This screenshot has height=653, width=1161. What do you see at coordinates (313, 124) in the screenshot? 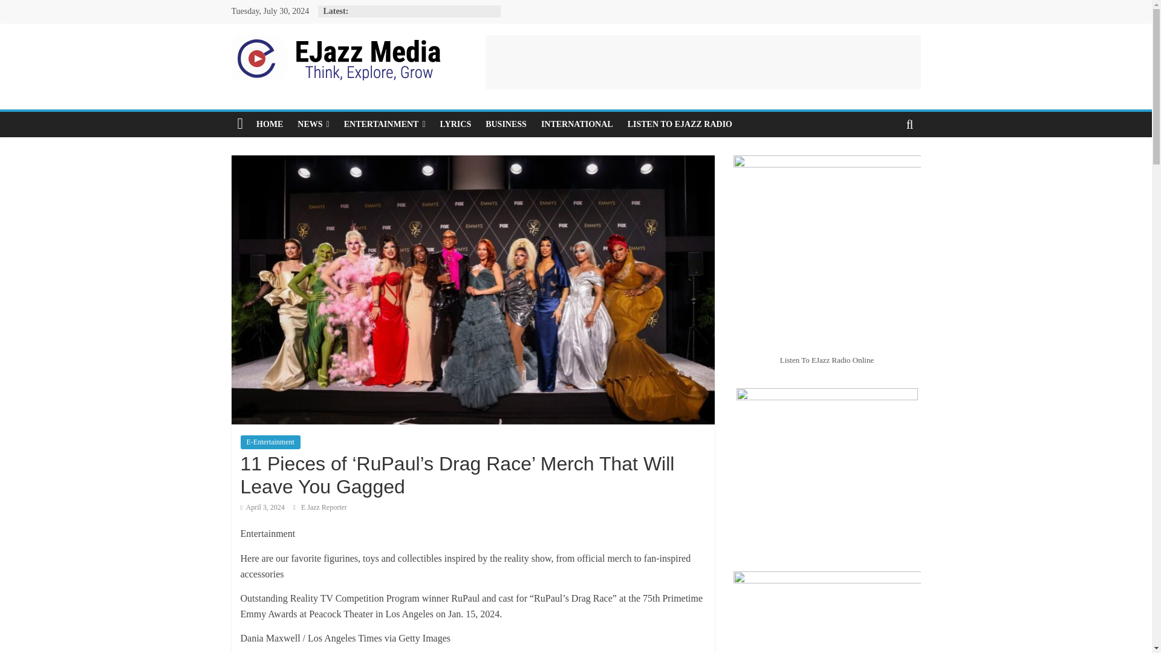
I see `NEWS` at bounding box center [313, 124].